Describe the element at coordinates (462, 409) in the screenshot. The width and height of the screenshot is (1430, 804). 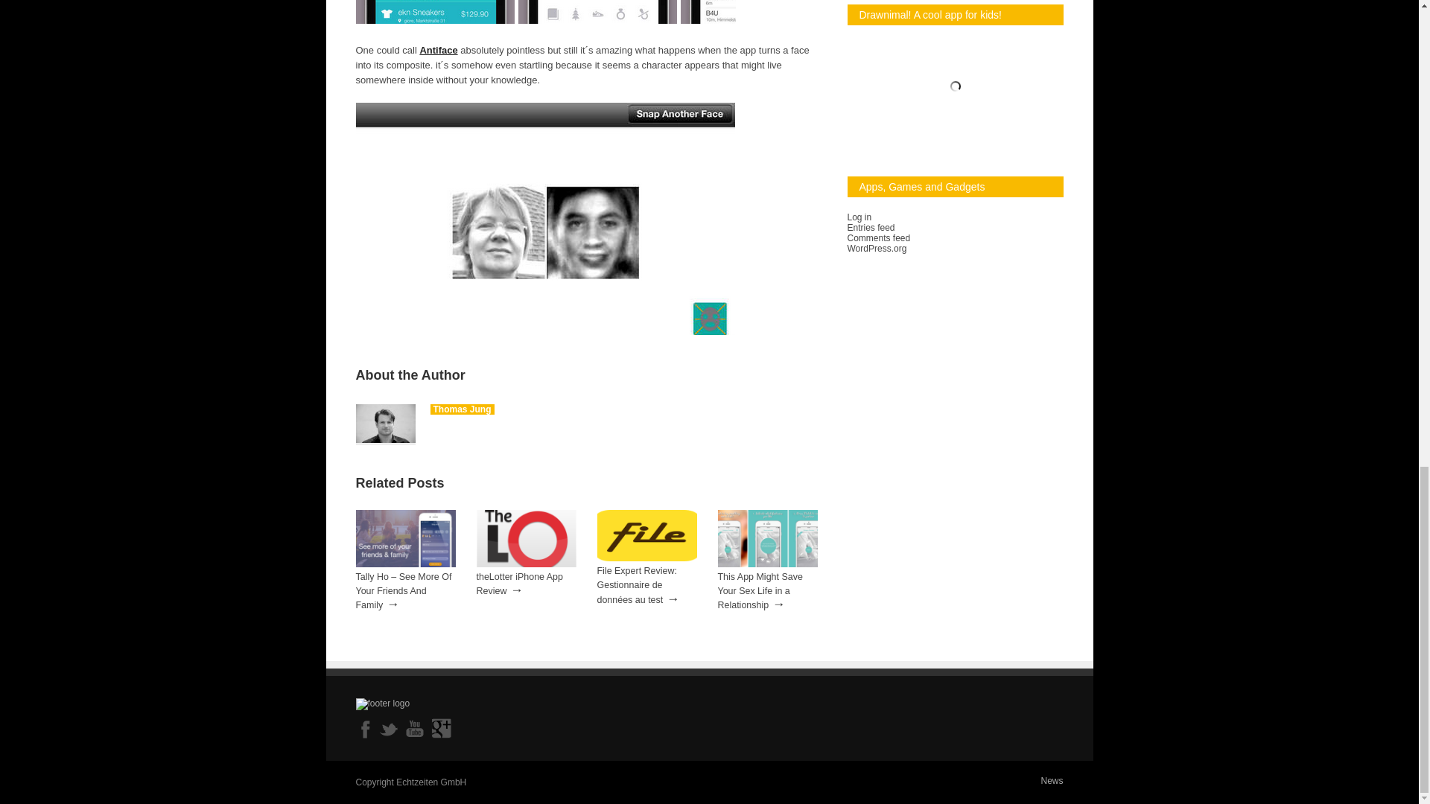
I see `Posts by Thomas Jung` at that location.